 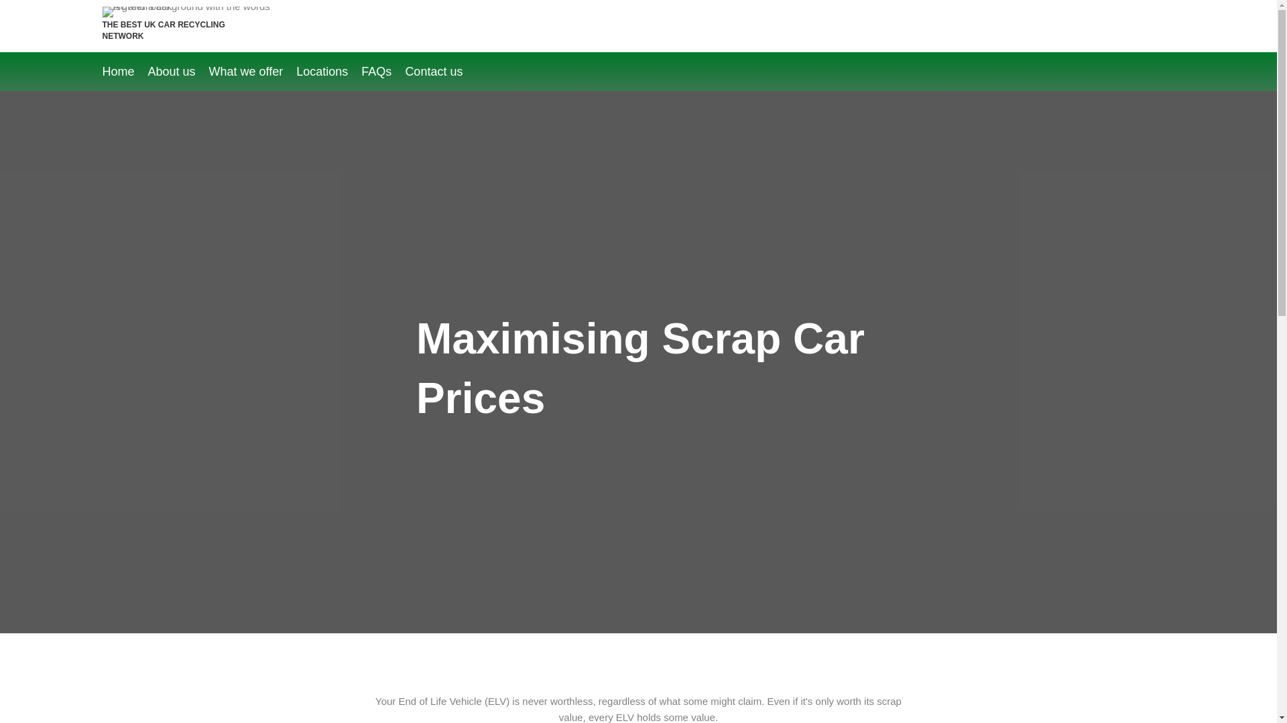 I want to click on Contact us, so click(x=440, y=72).